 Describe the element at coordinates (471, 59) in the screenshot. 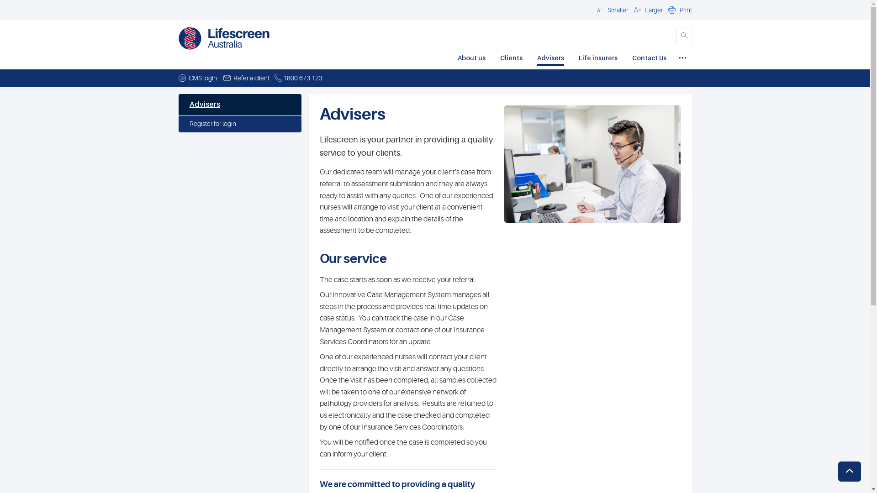

I see `About us` at that location.